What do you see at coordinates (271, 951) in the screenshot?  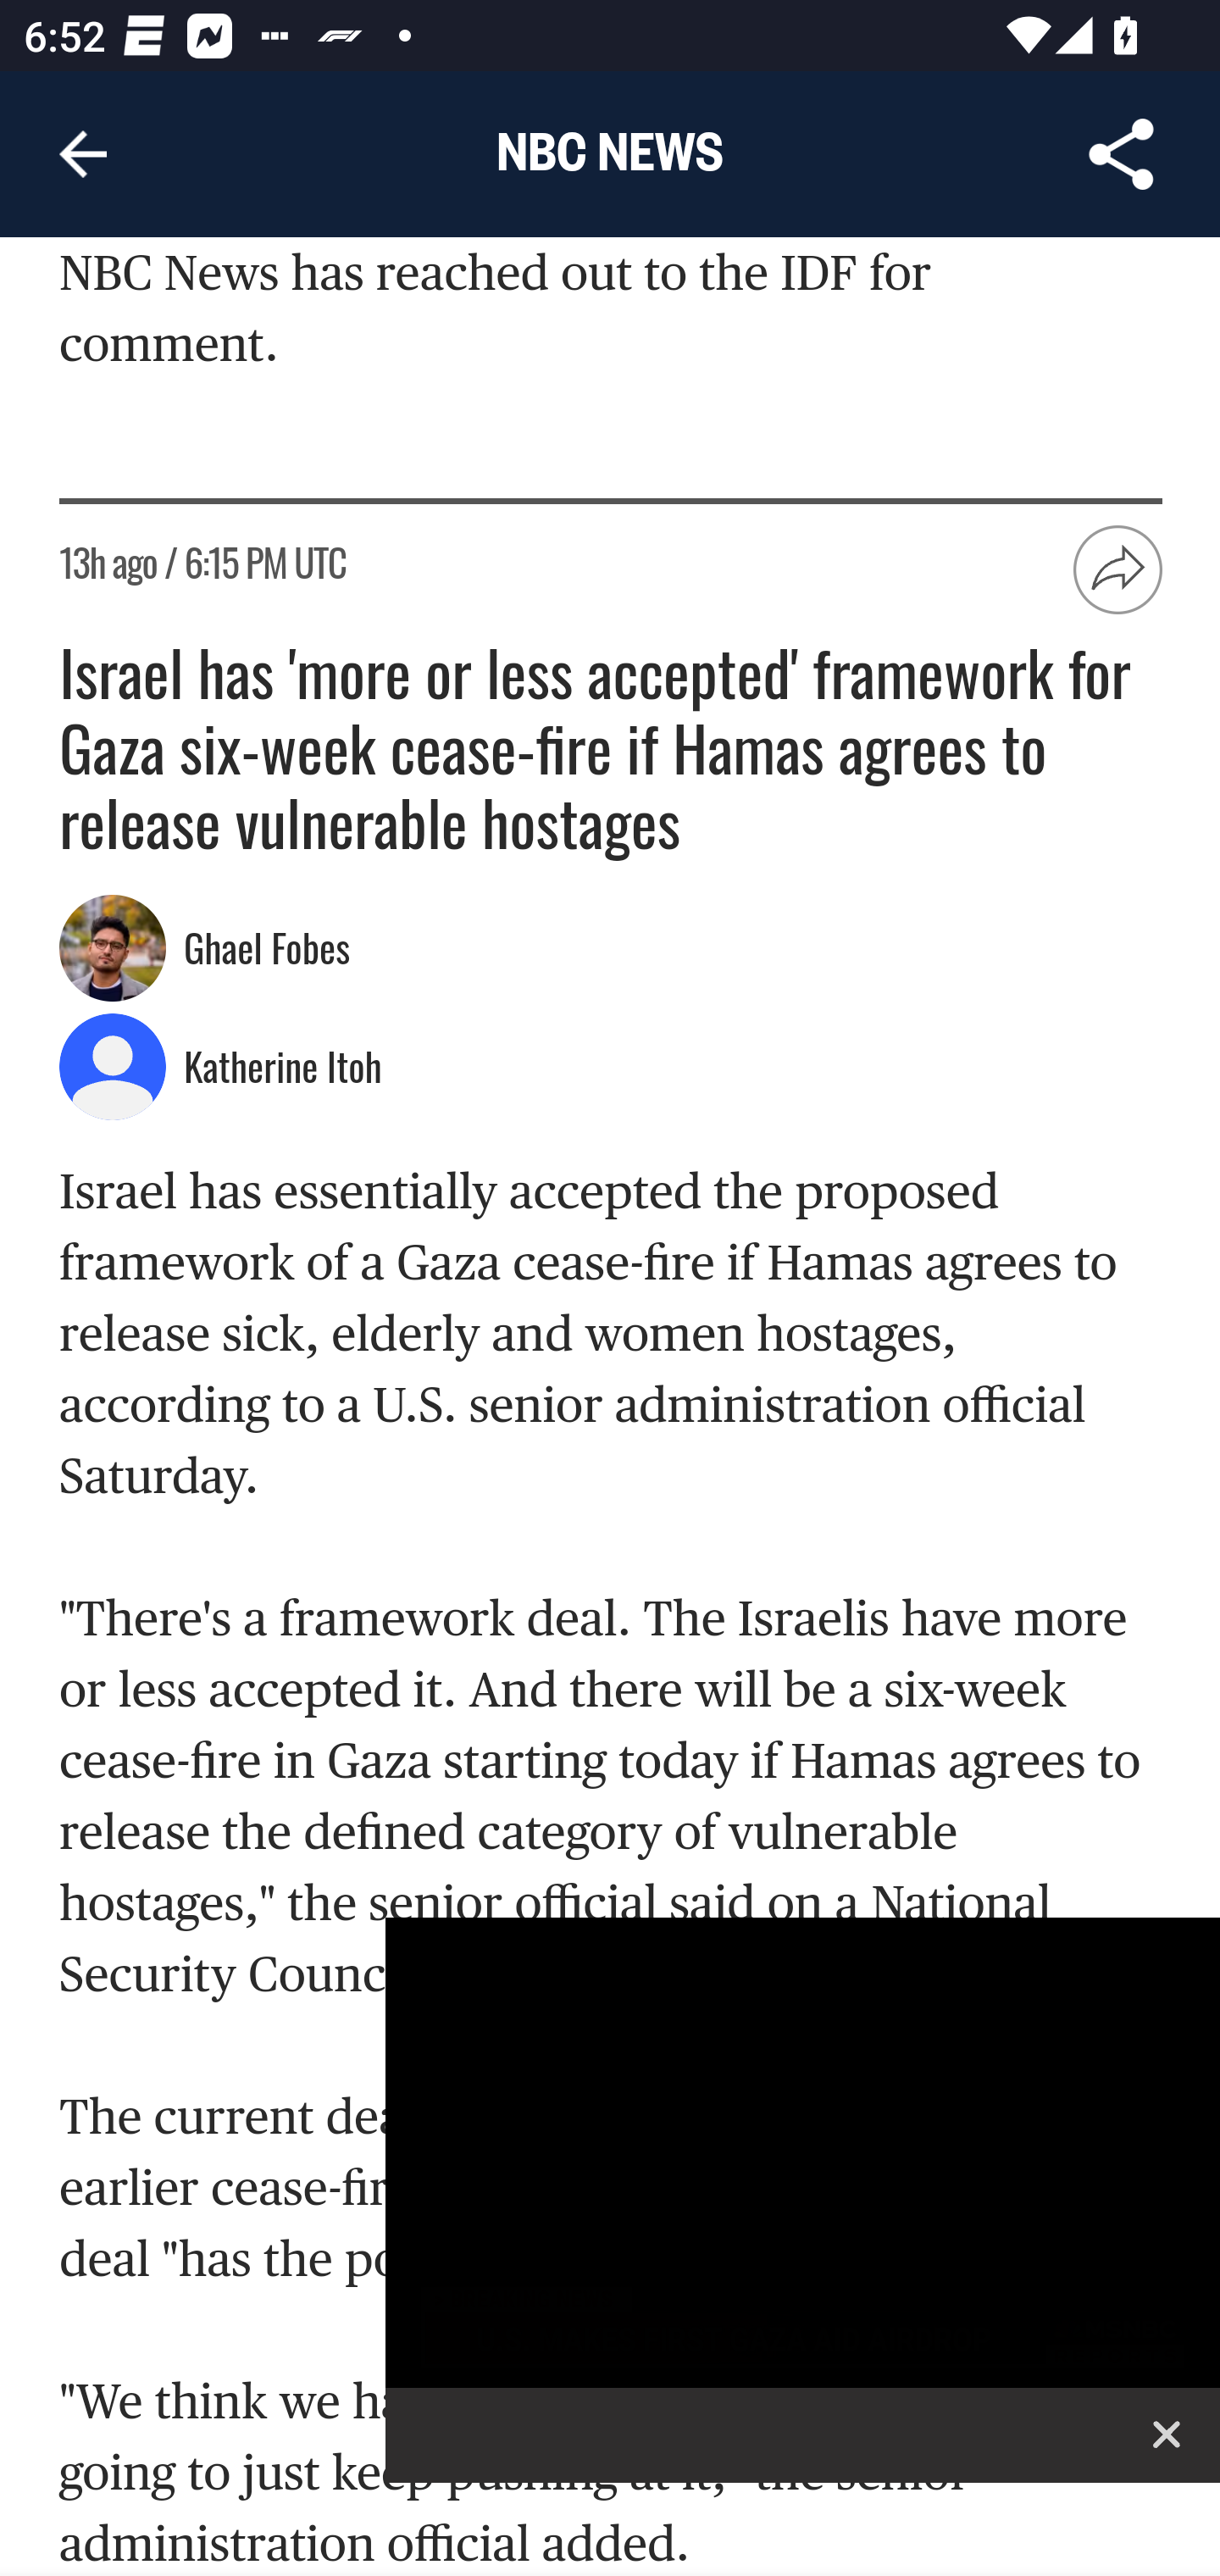 I see `Ghael Fobes` at bounding box center [271, 951].